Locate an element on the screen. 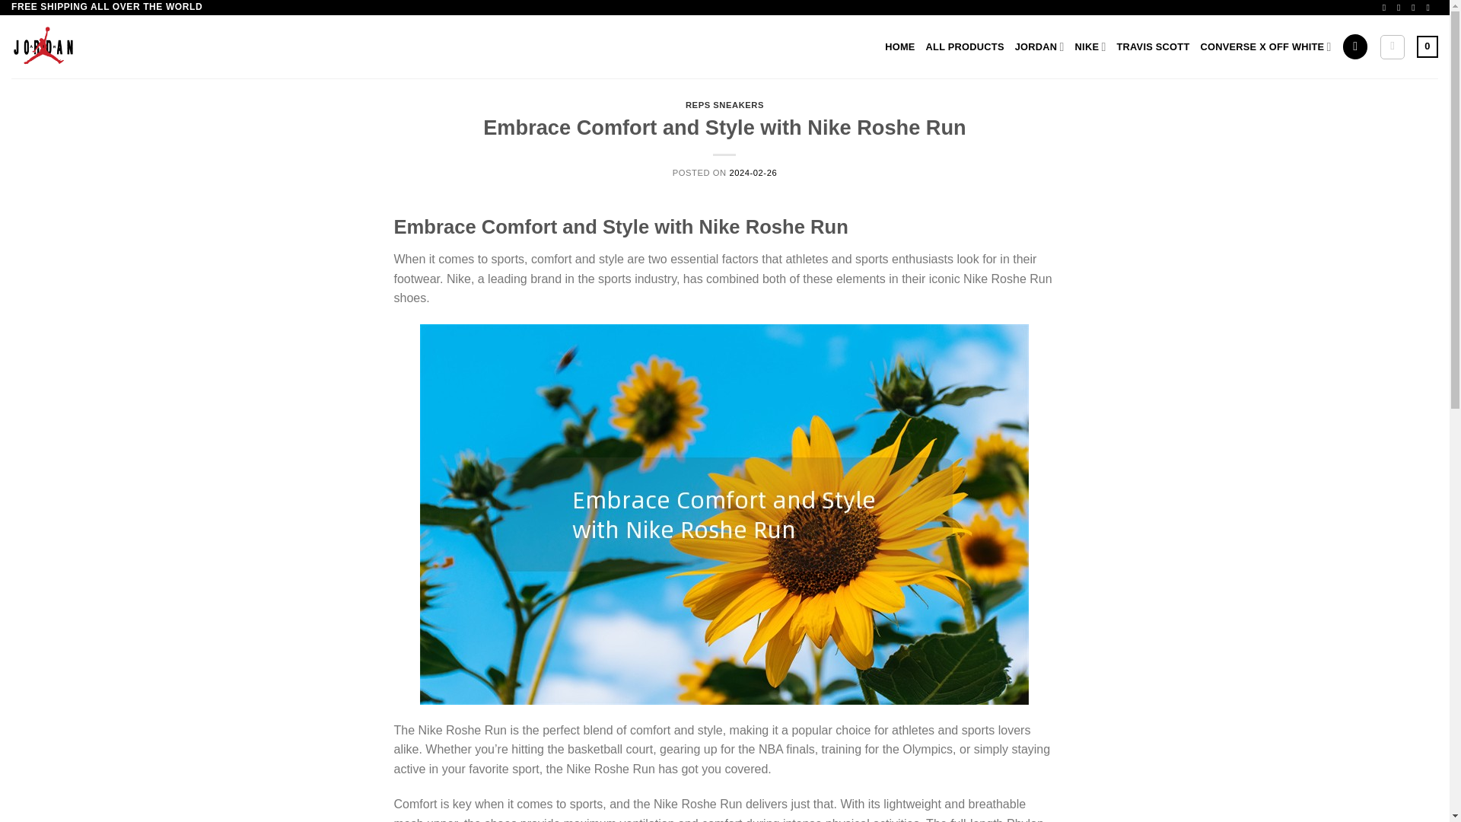 Image resolution: width=1461 pixels, height=822 pixels. ALL PRODUCTS is located at coordinates (965, 47).